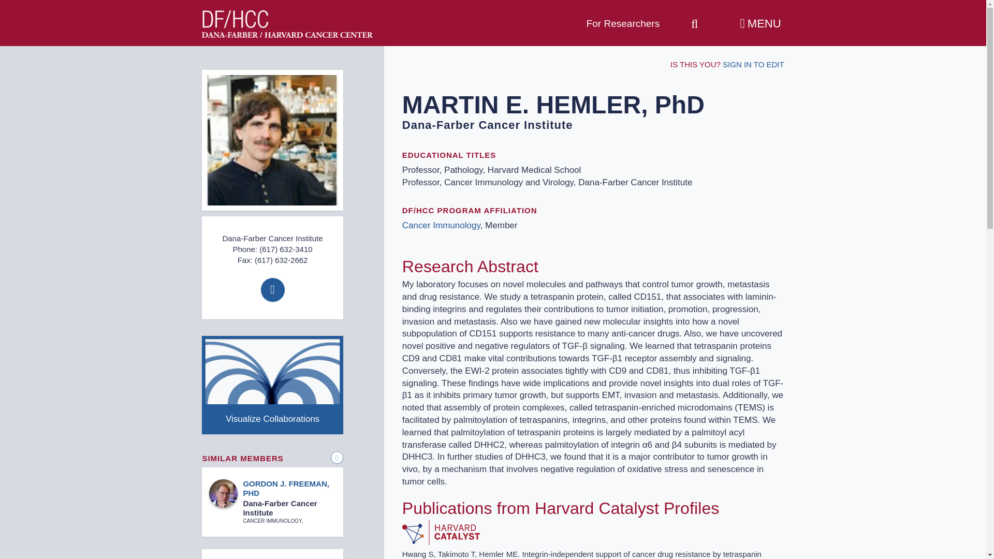 Image resolution: width=994 pixels, height=559 pixels. What do you see at coordinates (254, 19) in the screenshot?
I see `members-only` at bounding box center [254, 19].